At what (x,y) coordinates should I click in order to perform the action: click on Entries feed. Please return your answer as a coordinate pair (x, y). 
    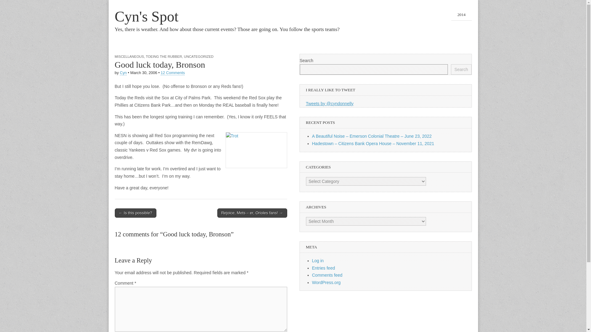
    Looking at the image, I should click on (323, 268).